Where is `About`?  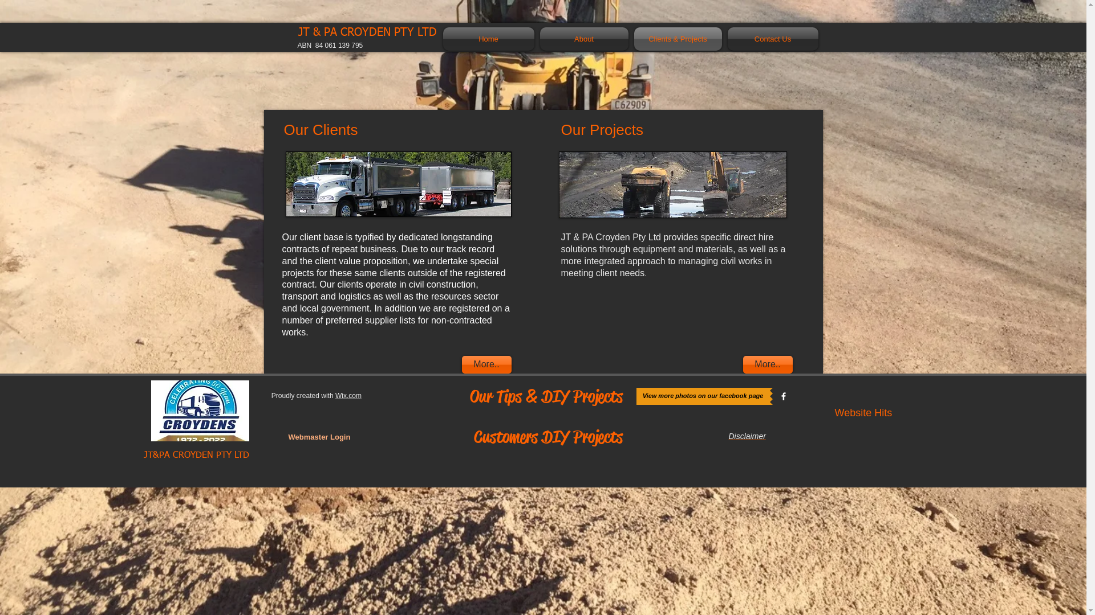 About is located at coordinates (584, 39).